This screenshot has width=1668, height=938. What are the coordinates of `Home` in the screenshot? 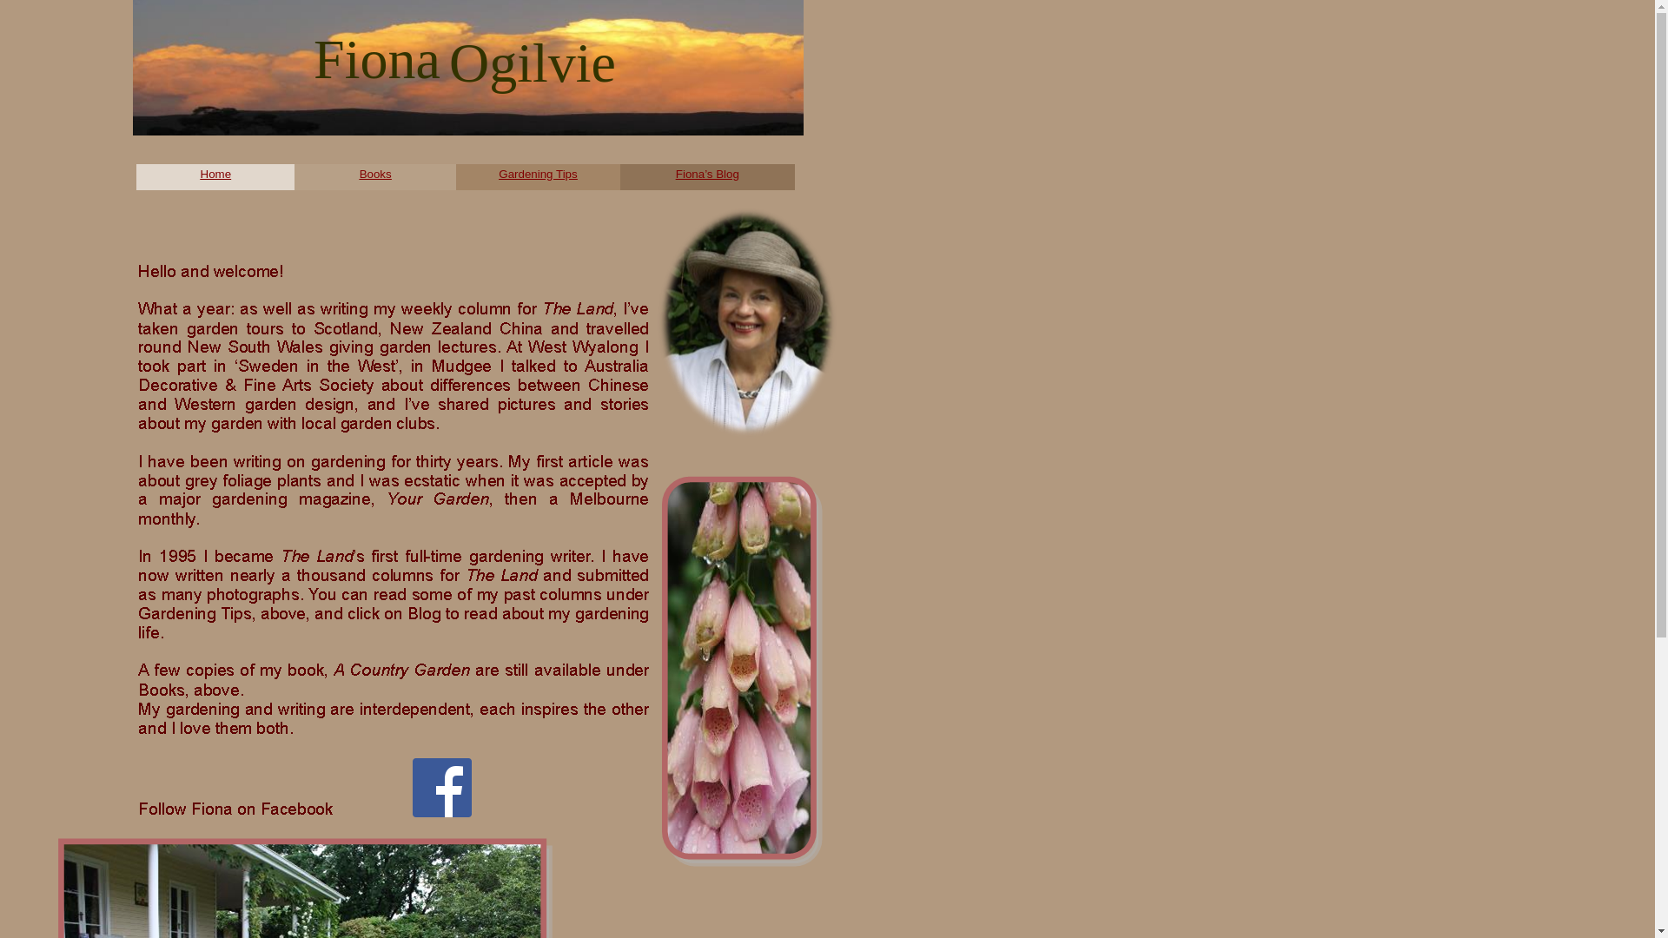 It's located at (216, 172).